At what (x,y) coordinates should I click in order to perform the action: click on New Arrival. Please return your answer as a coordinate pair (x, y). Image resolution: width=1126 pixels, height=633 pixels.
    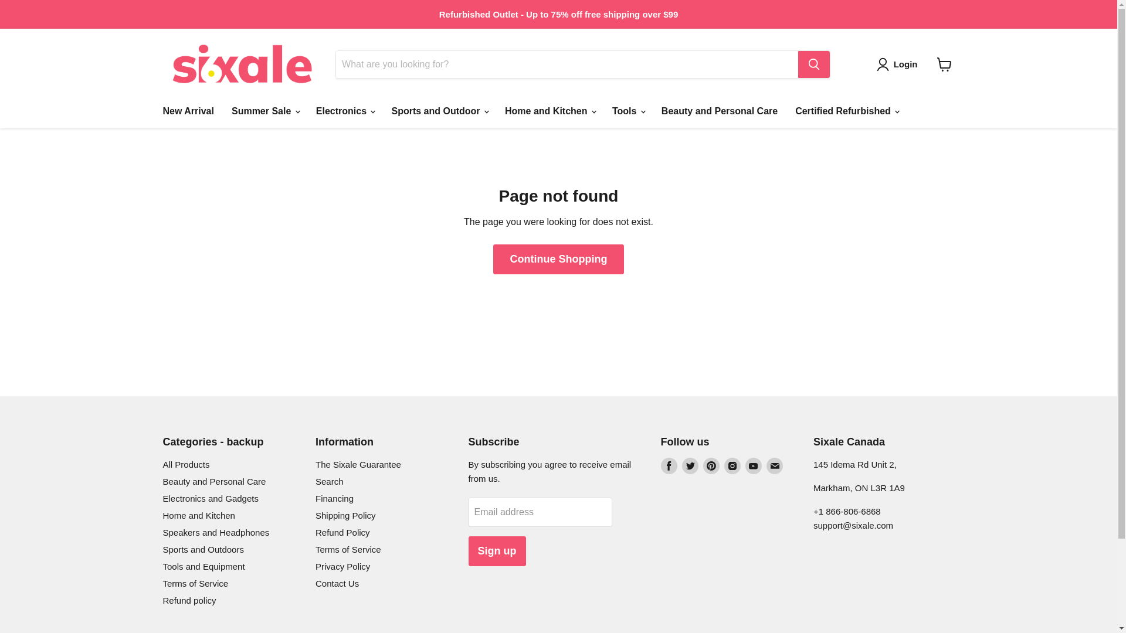
    Looking at the image, I should click on (188, 111).